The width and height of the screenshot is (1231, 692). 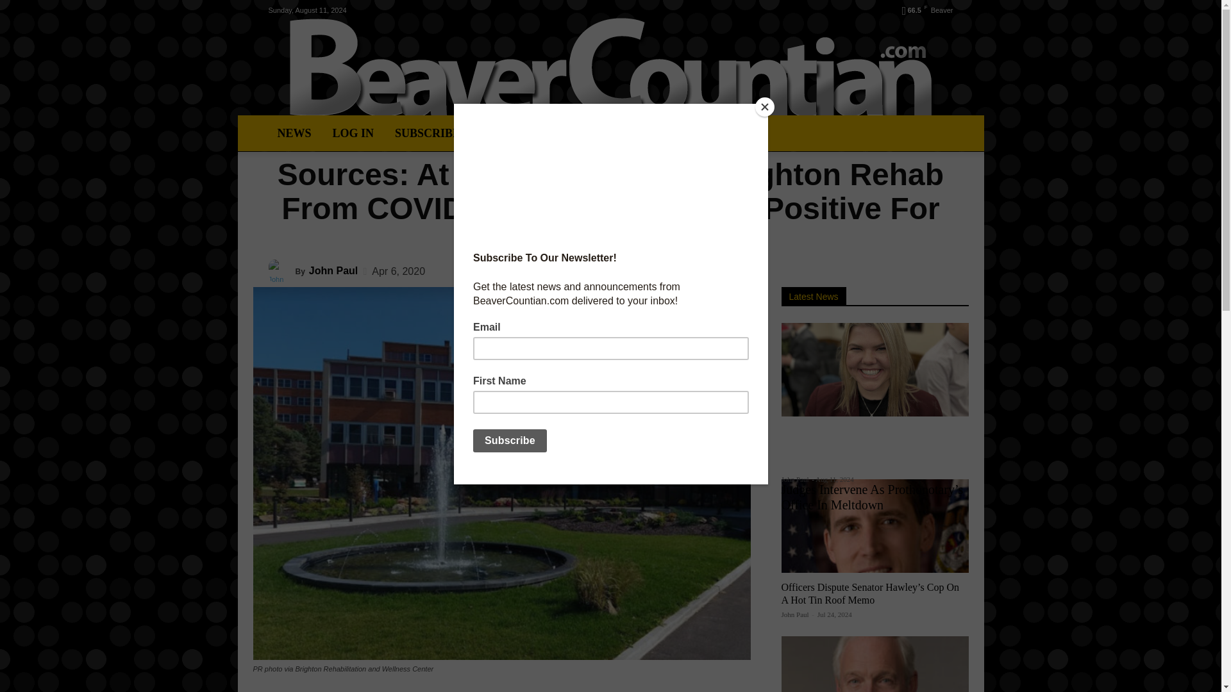 What do you see at coordinates (508, 133) in the screenshot?
I see `911 LOGS` at bounding box center [508, 133].